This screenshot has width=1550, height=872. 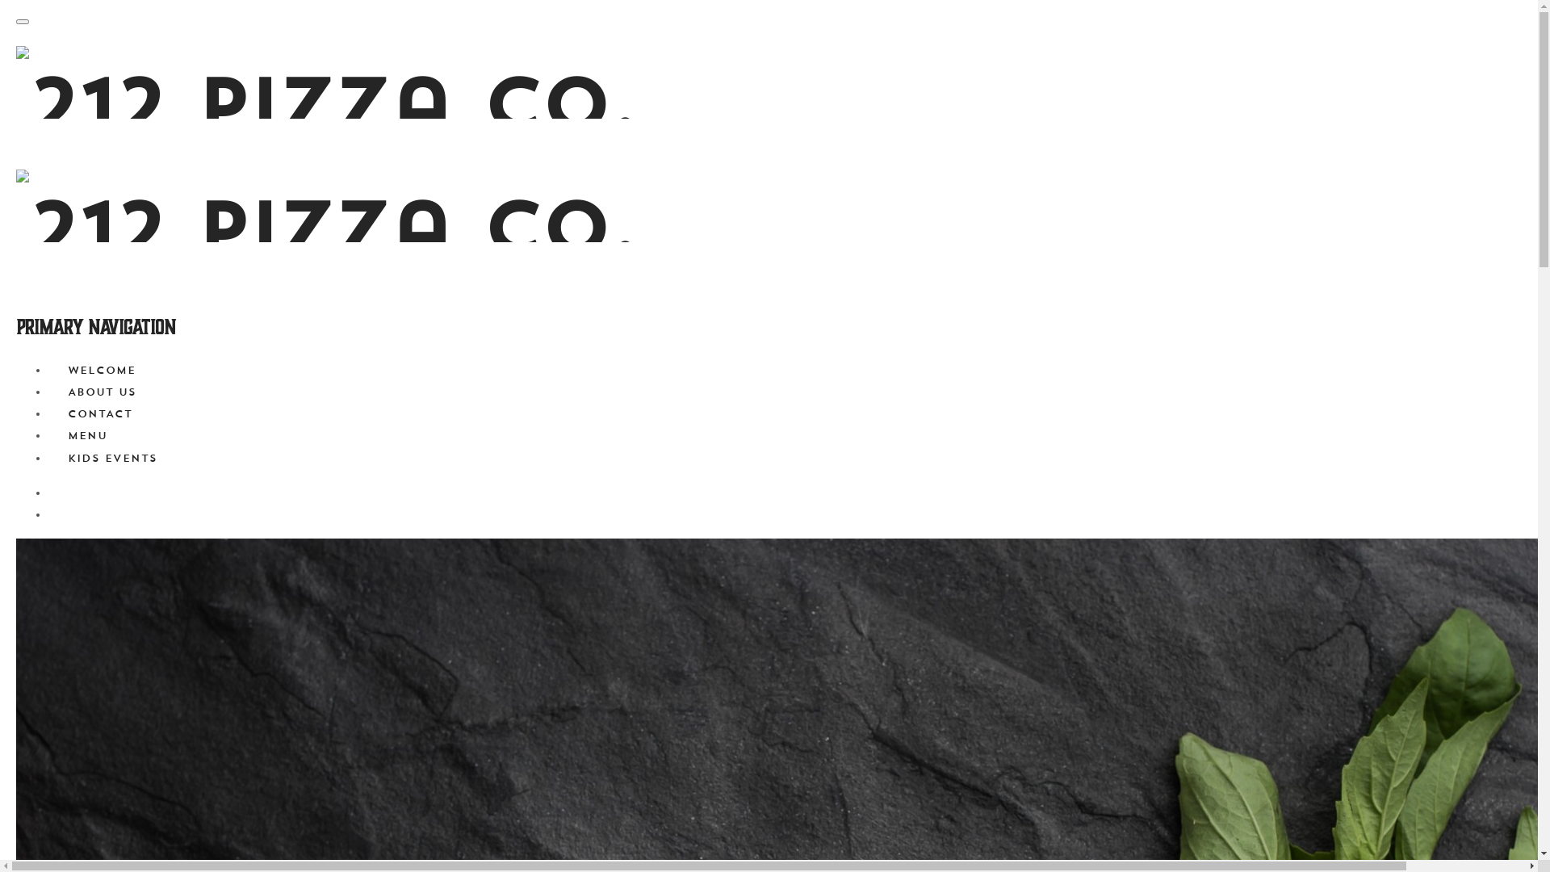 What do you see at coordinates (102, 392) in the screenshot?
I see `ABOUT US` at bounding box center [102, 392].